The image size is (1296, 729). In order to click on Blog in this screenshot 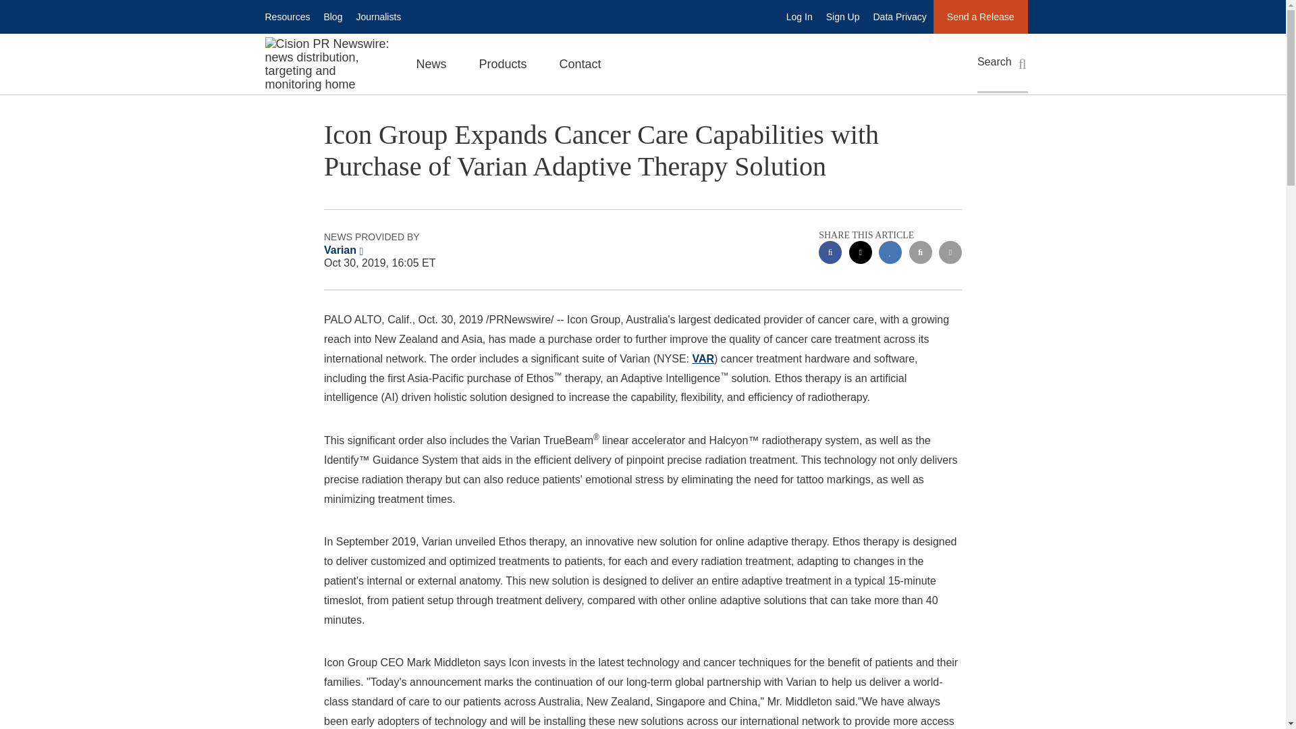, I will do `click(332, 16)`.